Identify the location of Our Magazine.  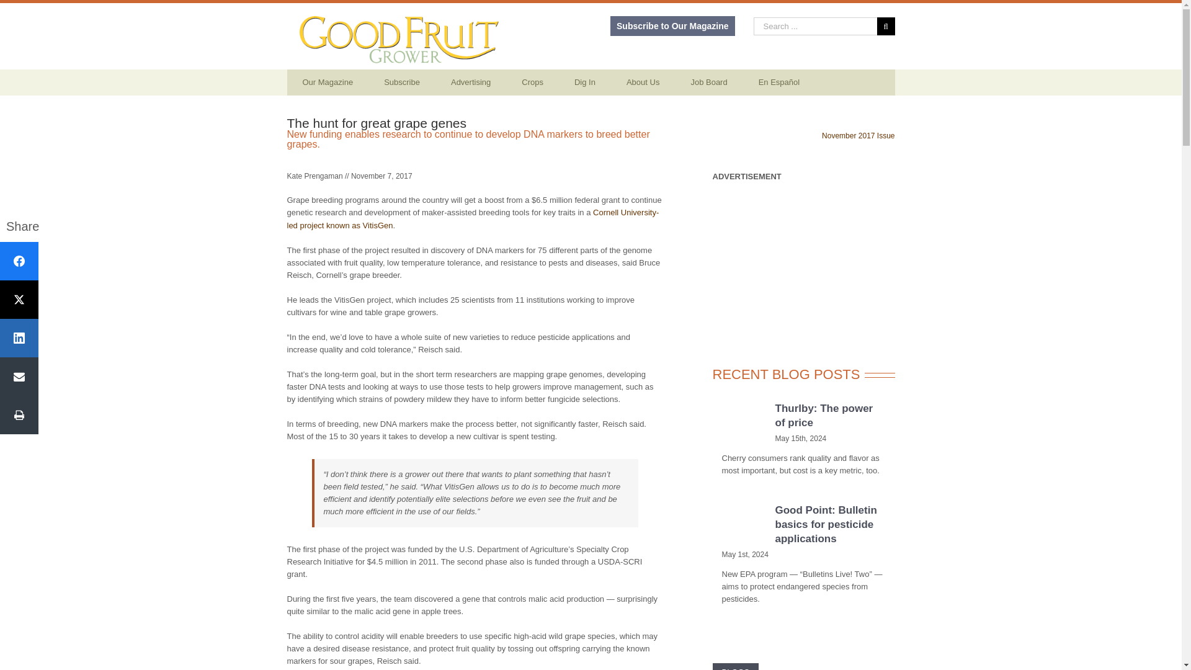
(328, 83).